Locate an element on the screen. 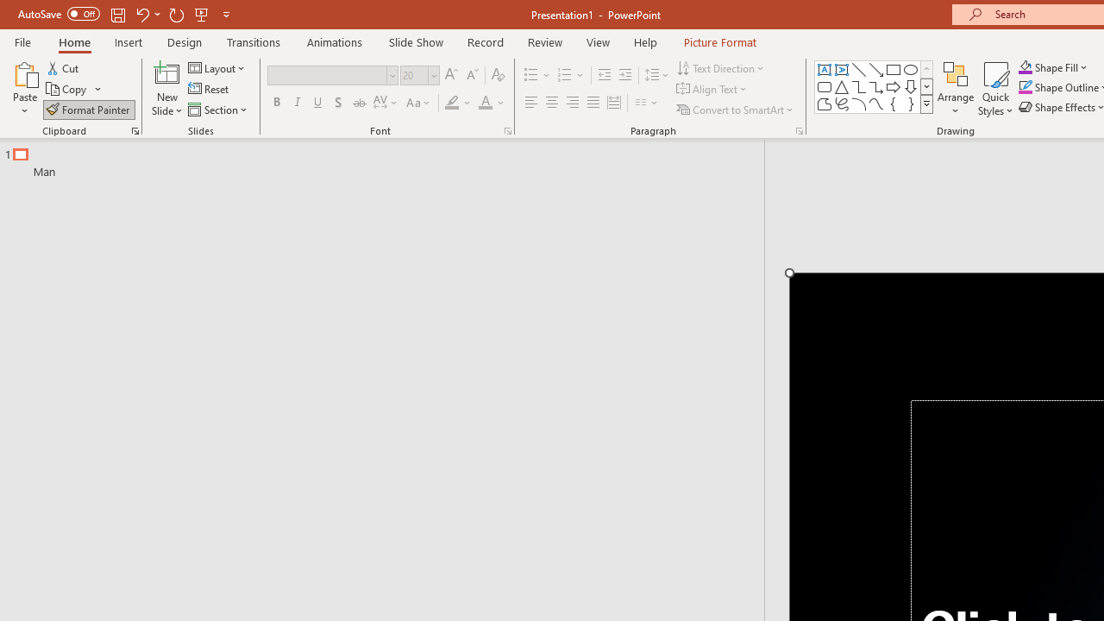  Line is located at coordinates (859, 69).